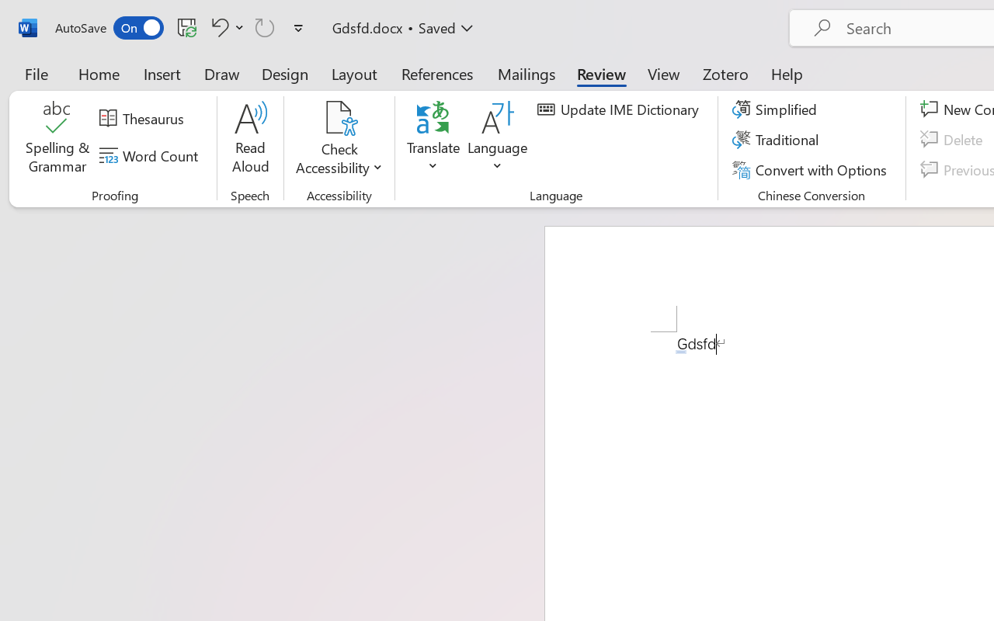 This screenshot has width=994, height=621. Describe the element at coordinates (144, 119) in the screenshot. I see `Thesaurus...` at that location.